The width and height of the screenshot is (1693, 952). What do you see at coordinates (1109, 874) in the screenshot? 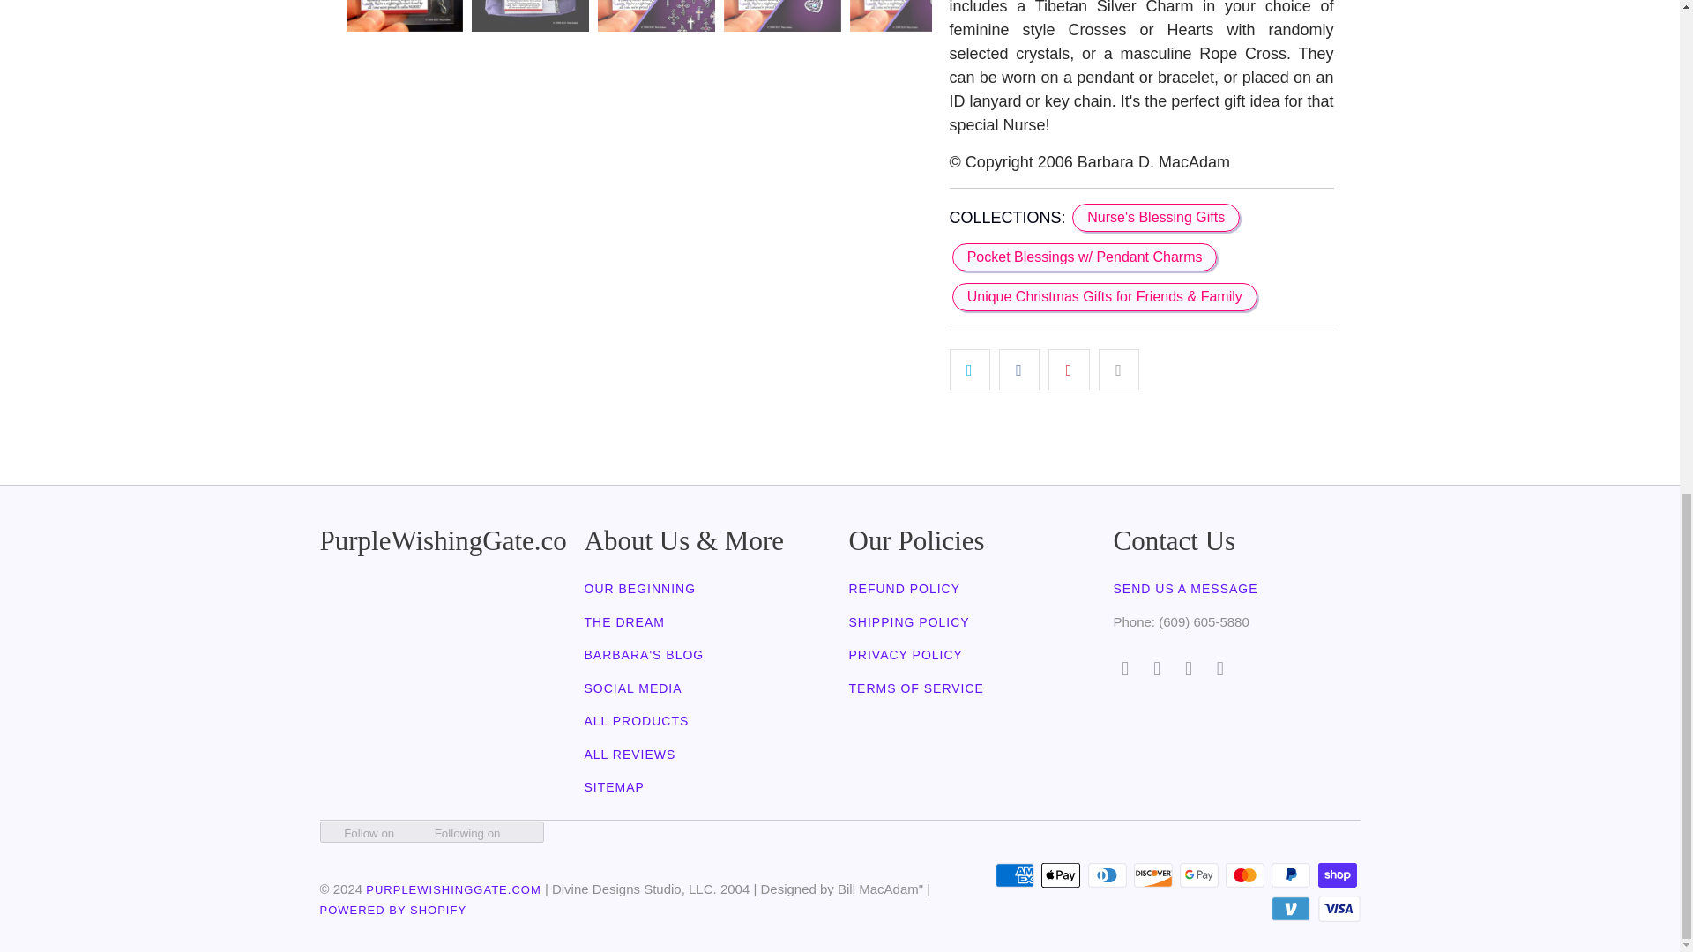
I see `Diners Club` at bounding box center [1109, 874].